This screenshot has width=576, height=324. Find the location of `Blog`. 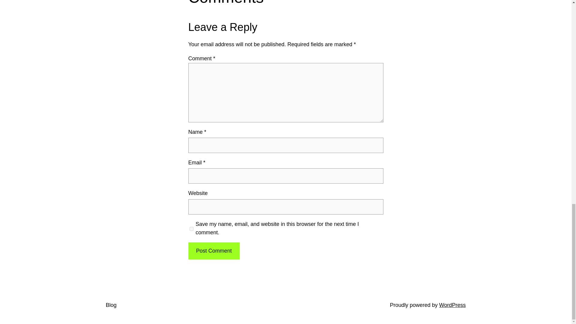

Blog is located at coordinates (111, 305).